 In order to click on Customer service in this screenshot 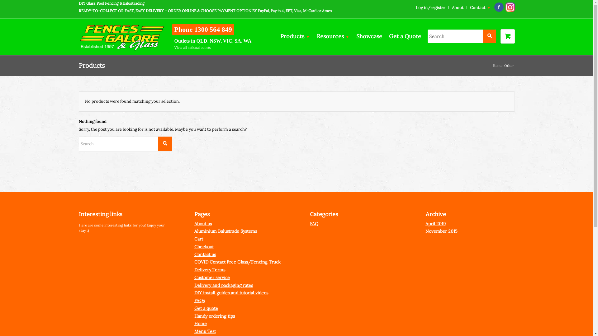, I will do `click(212, 278)`.